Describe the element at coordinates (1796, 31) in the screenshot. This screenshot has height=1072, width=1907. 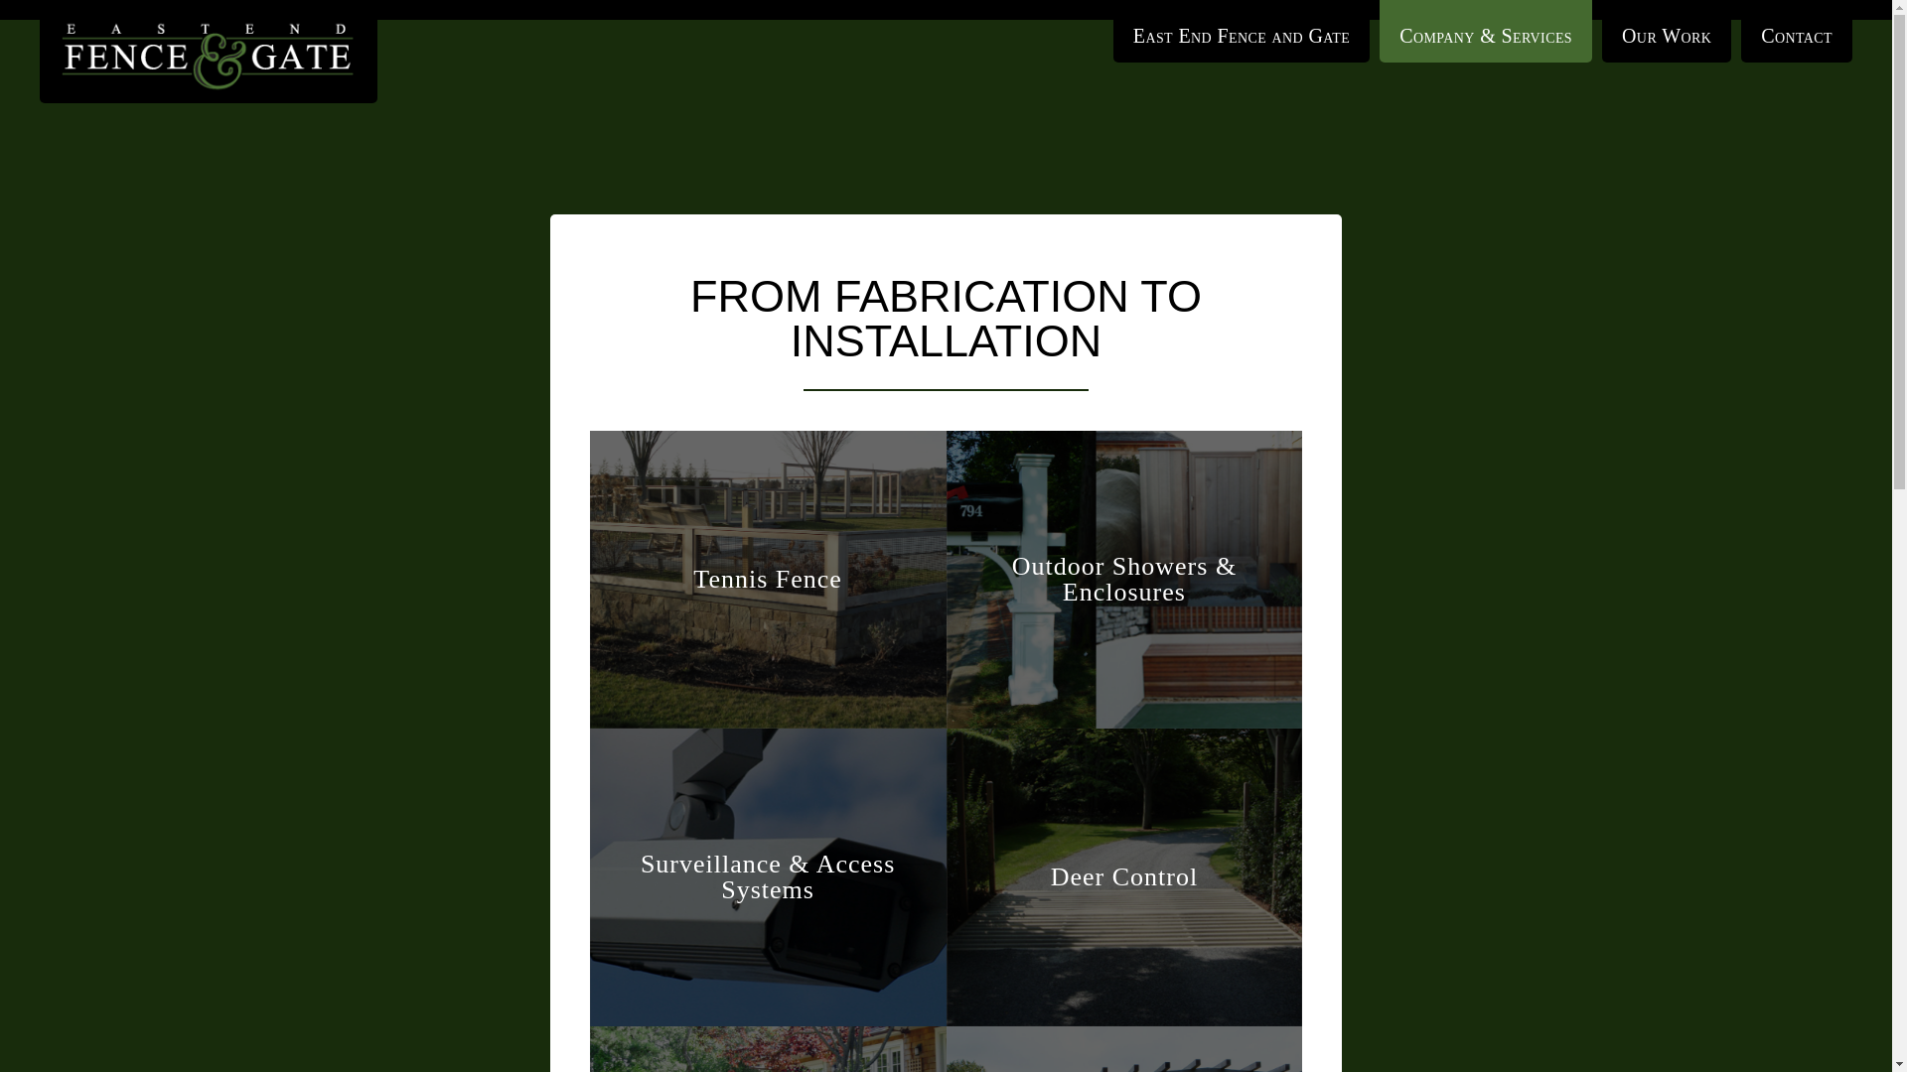
I see `Contact` at that location.